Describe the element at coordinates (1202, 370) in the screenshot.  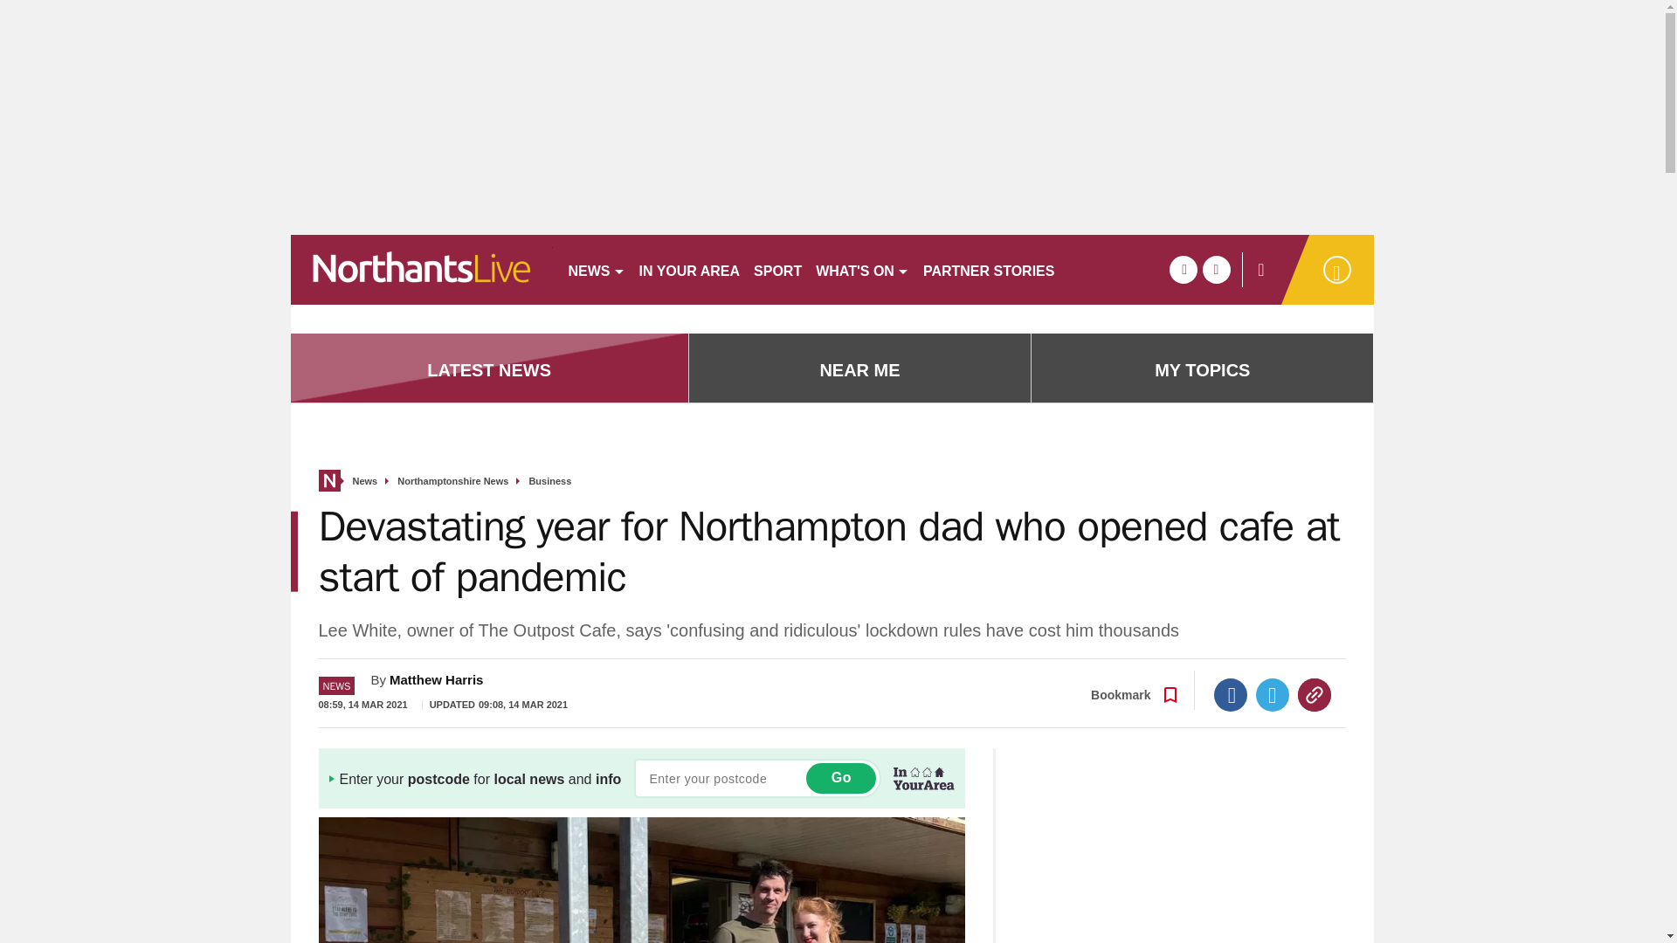
I see `MY TOPICS` at that location.